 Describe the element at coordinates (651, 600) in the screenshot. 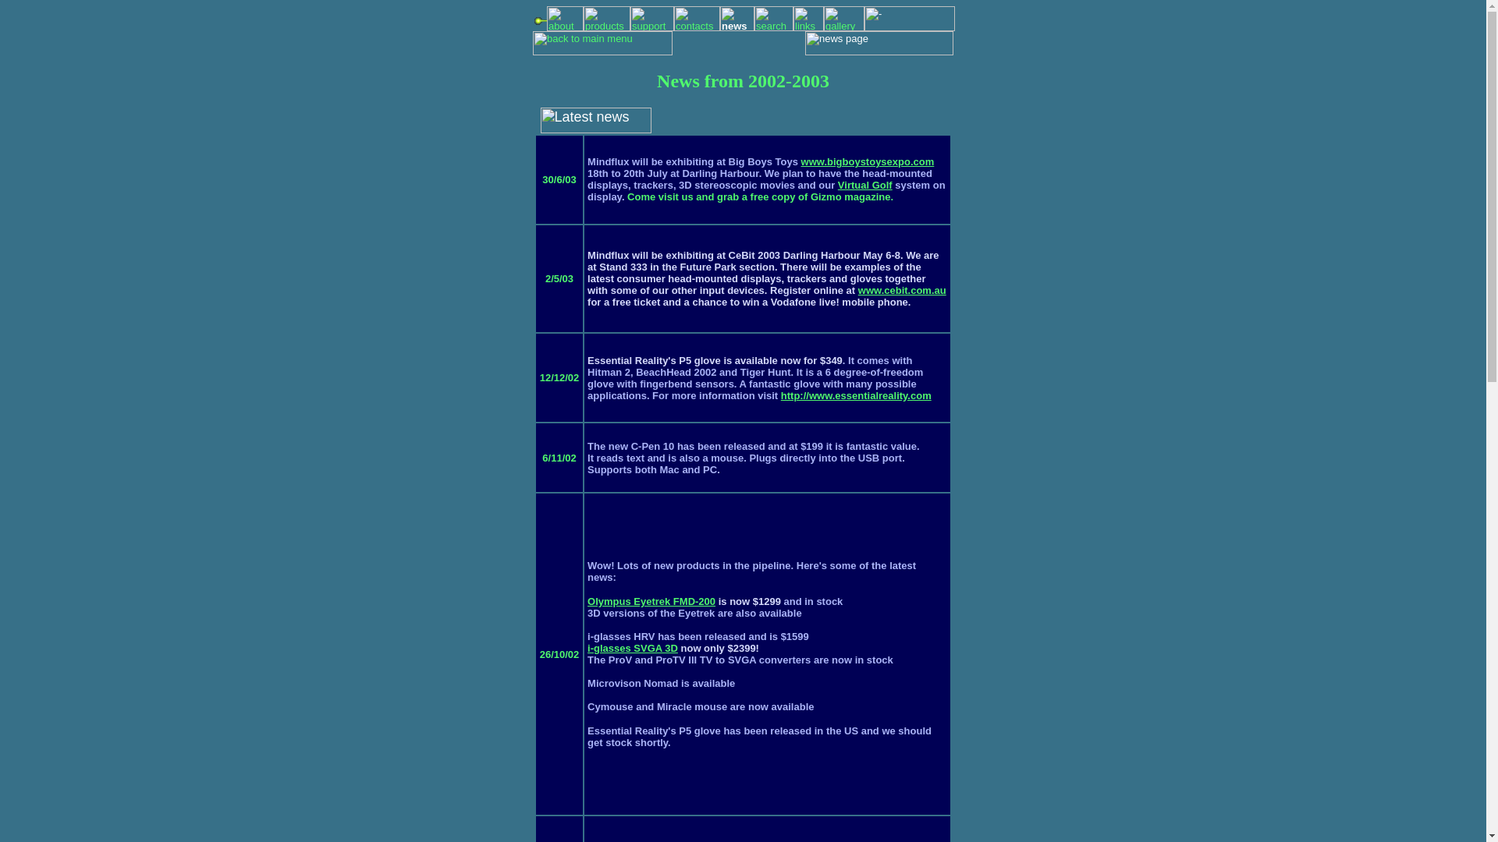

I see `Olympus Eyetrek FMD-200` at that location.